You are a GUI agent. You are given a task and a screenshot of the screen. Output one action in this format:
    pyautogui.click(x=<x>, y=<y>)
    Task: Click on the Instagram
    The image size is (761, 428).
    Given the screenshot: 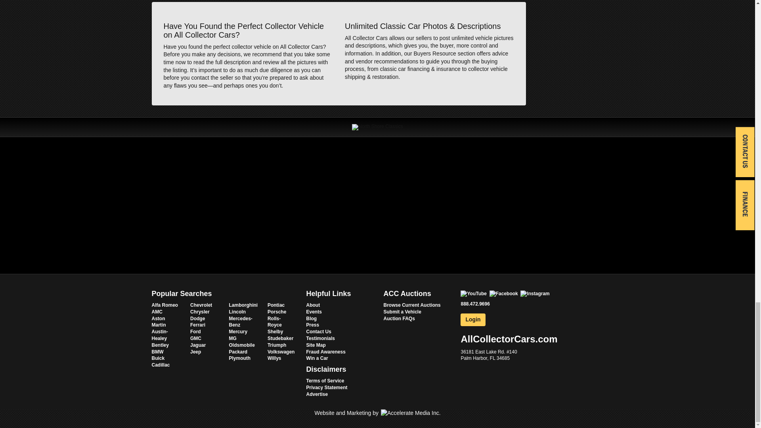 What is the action you would take?
    pyautogui.click(x=535, y=293)
    